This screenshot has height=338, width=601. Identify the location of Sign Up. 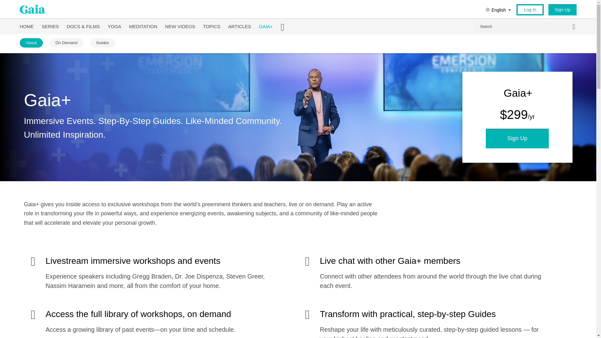
(562, 9).